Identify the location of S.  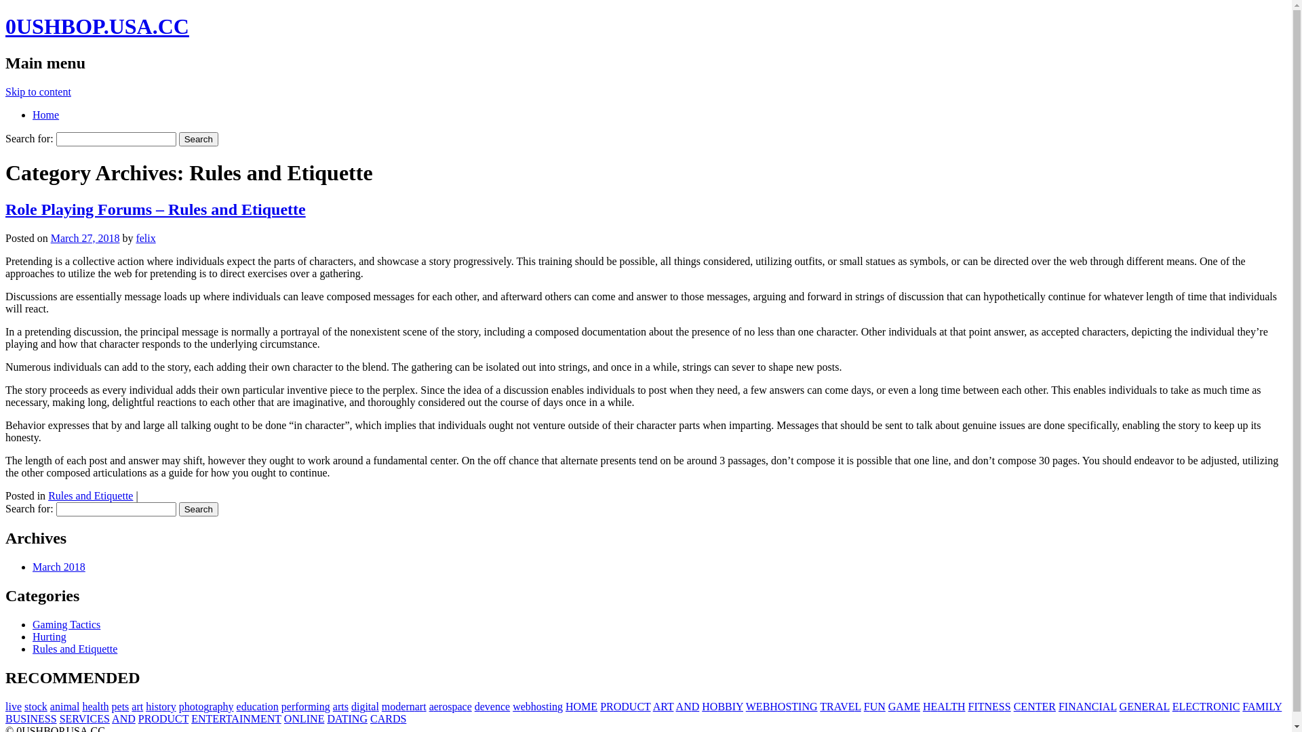
(23, 718).